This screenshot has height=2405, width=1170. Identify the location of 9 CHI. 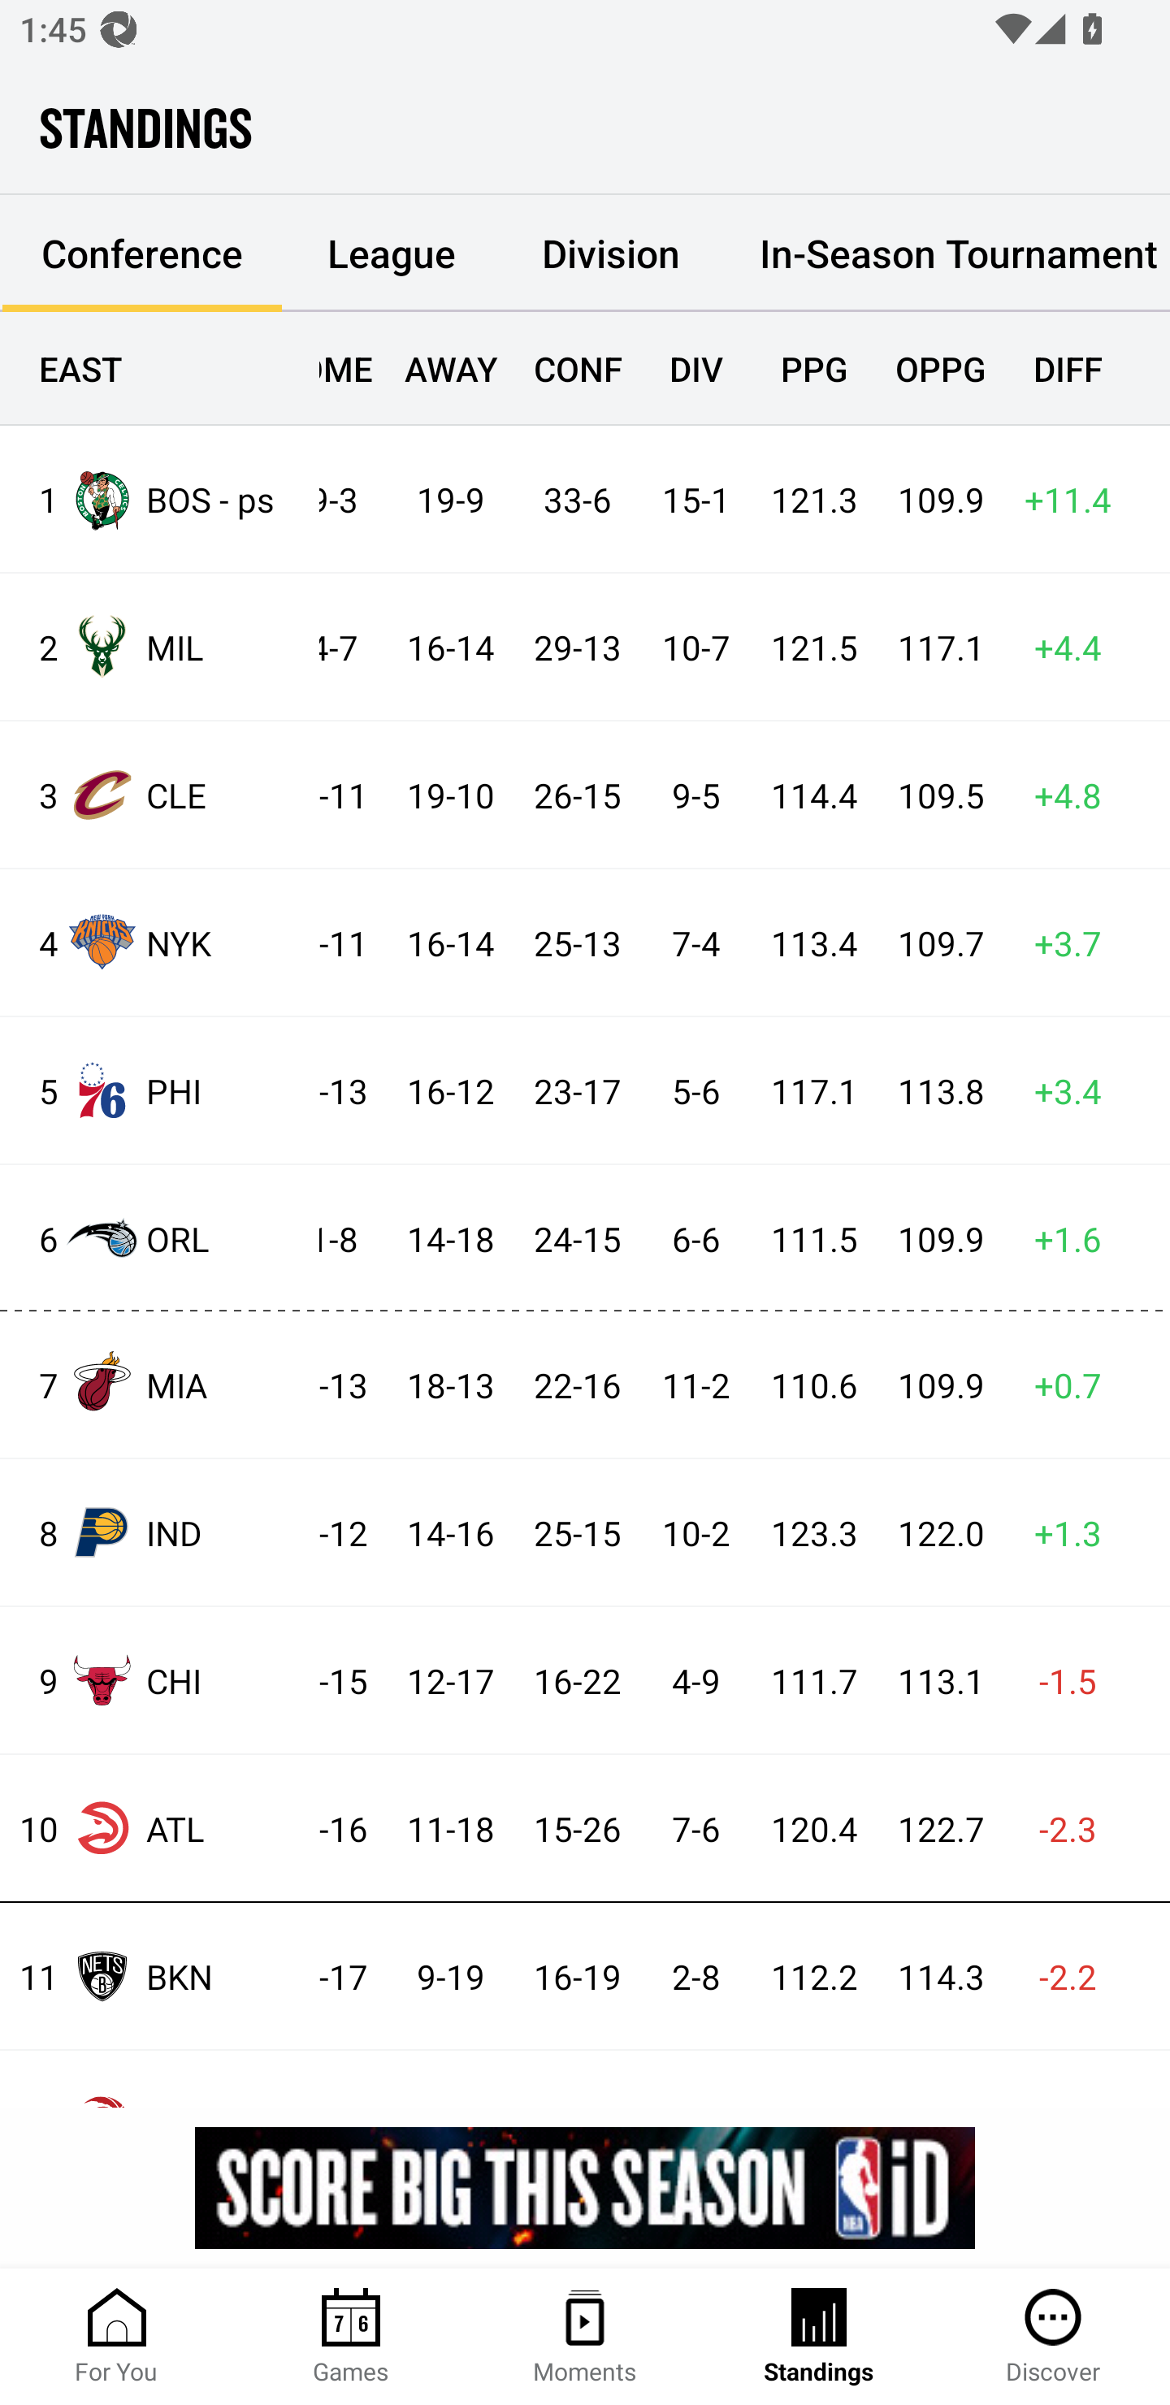
(159, 1679).